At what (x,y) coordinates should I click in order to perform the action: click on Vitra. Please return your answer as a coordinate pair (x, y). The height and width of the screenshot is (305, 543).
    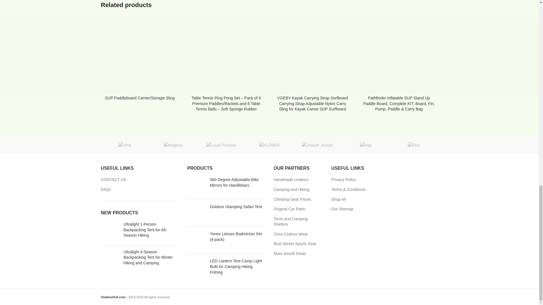
    Looking at the image, I should click on (124, 145).